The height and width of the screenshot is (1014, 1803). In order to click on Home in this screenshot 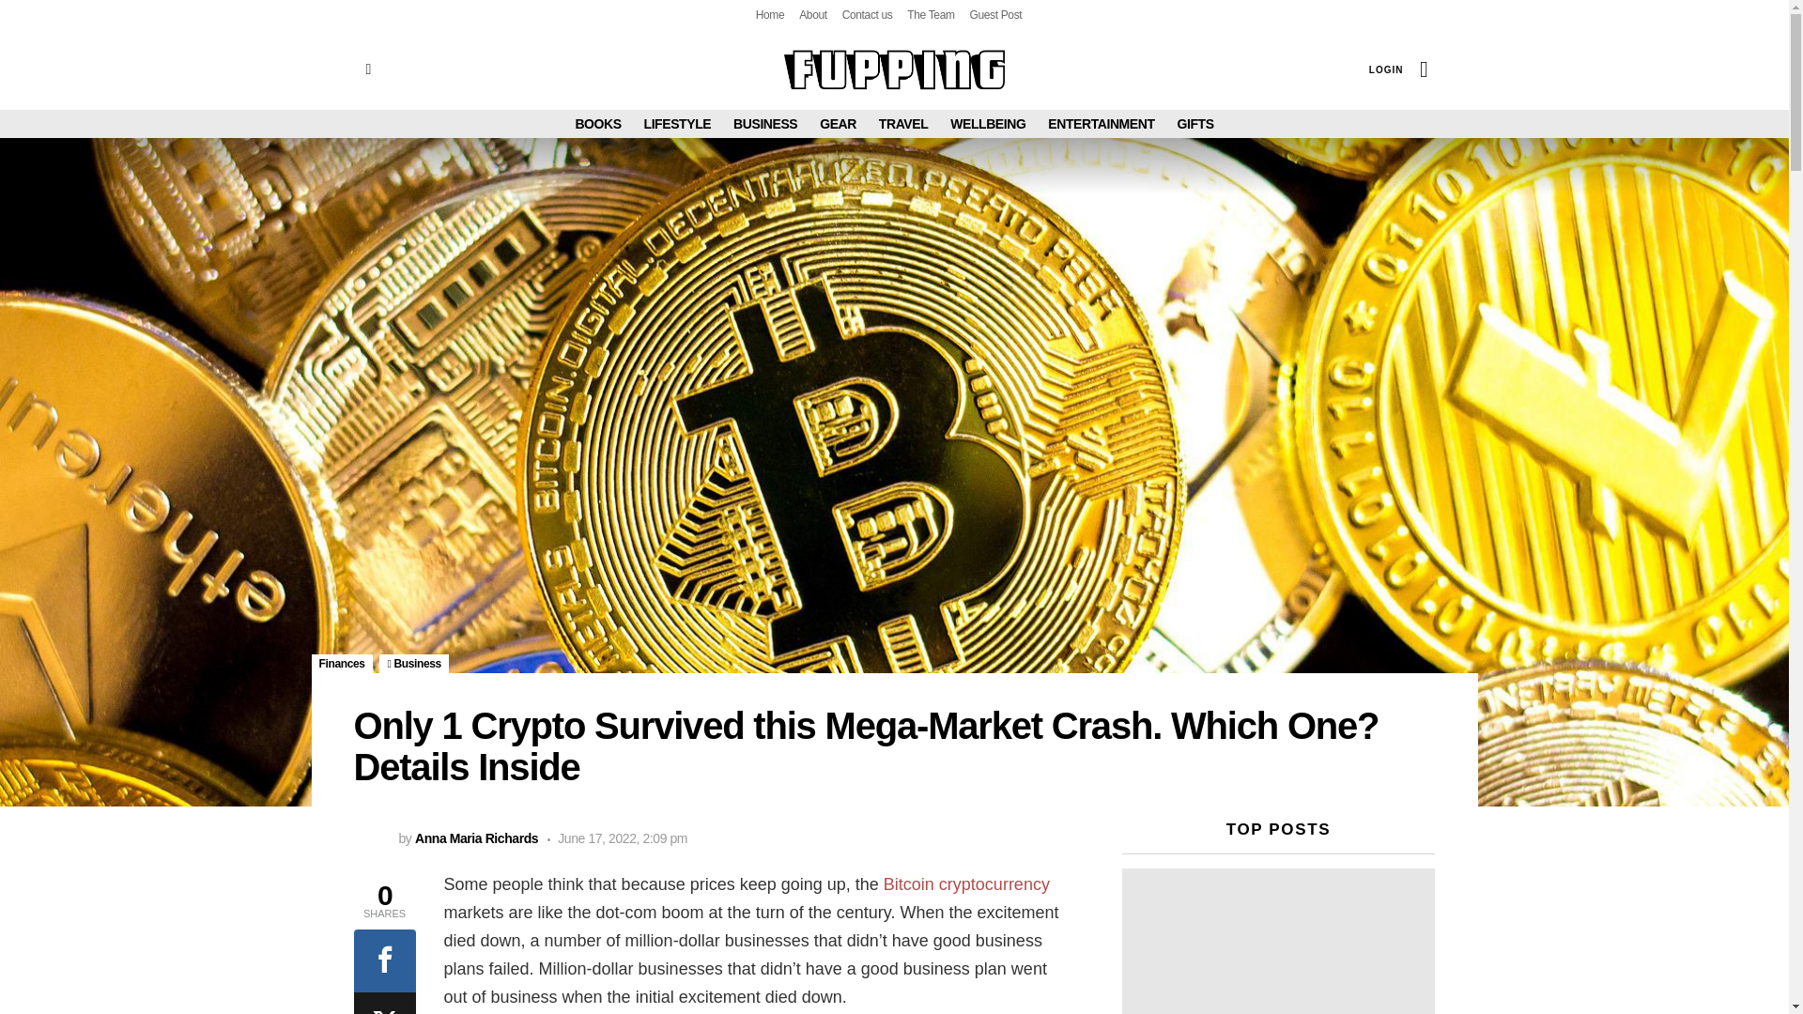, I will do `click(770, 15)`.